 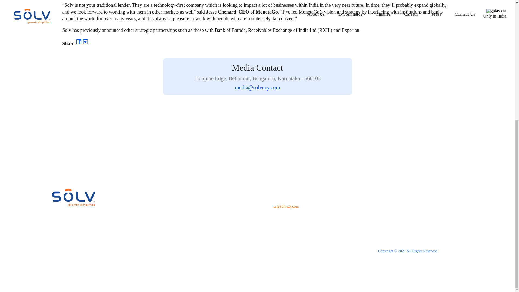 What do you see at coordinates (199, 224) in the screenshot?
I see `Careers` at bounding box center [199, 224].